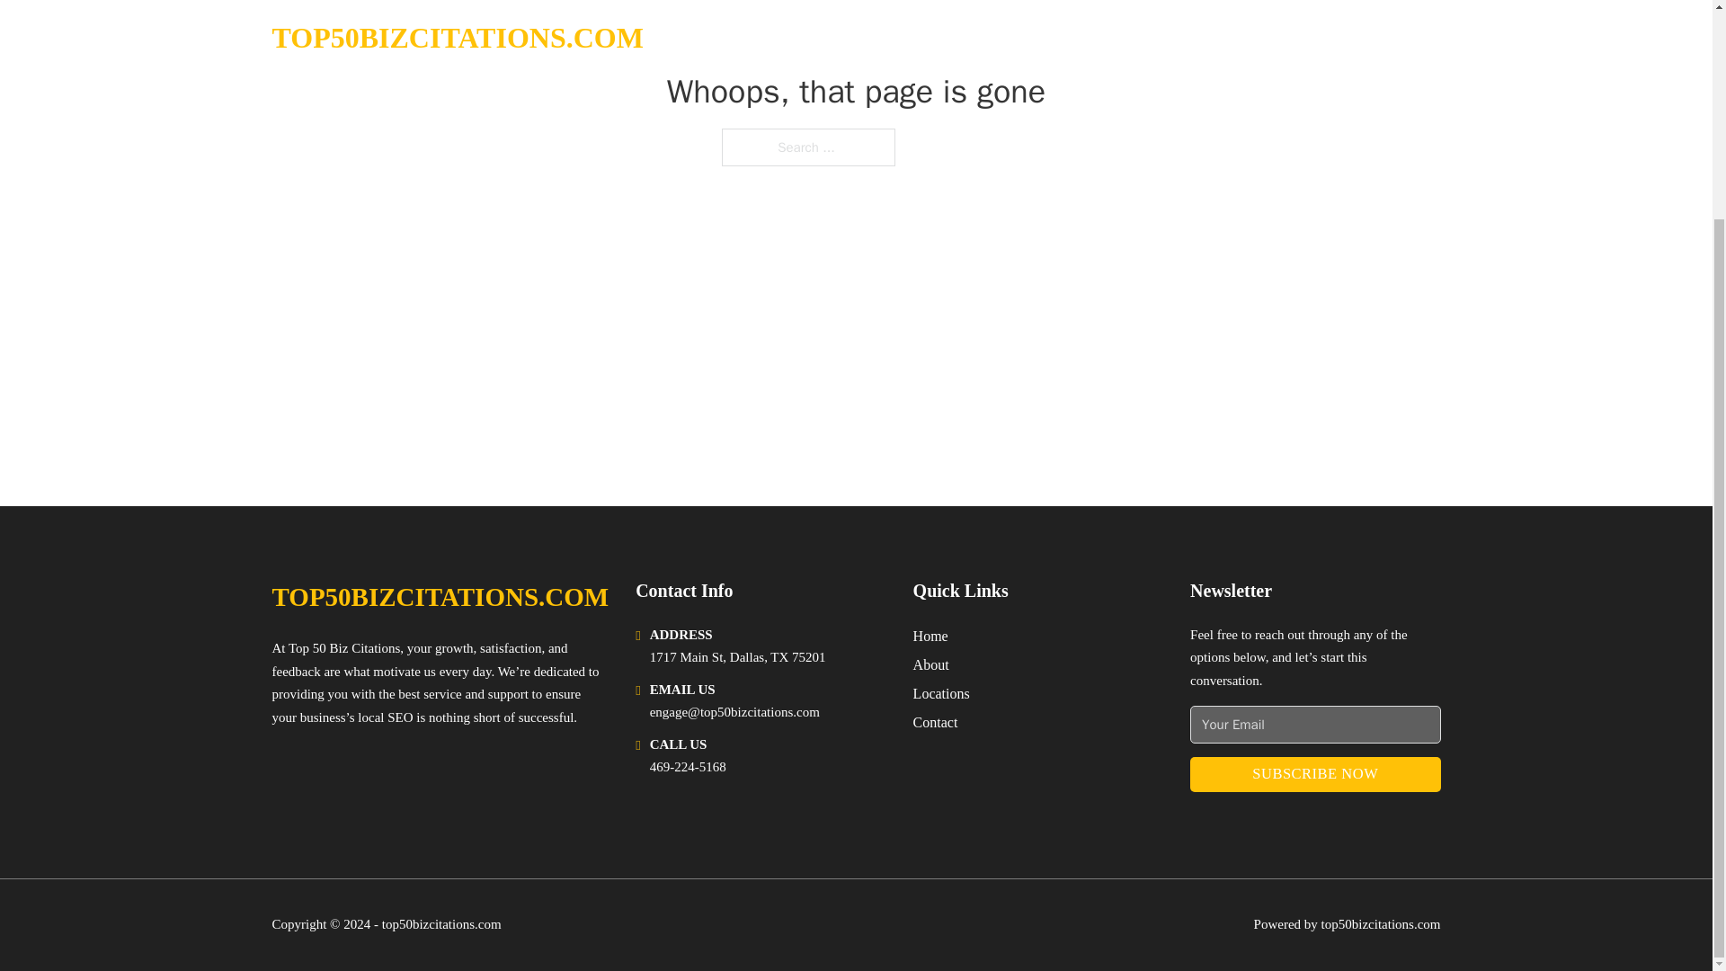  I want to click on 469-224-5168, so click(689, 766).